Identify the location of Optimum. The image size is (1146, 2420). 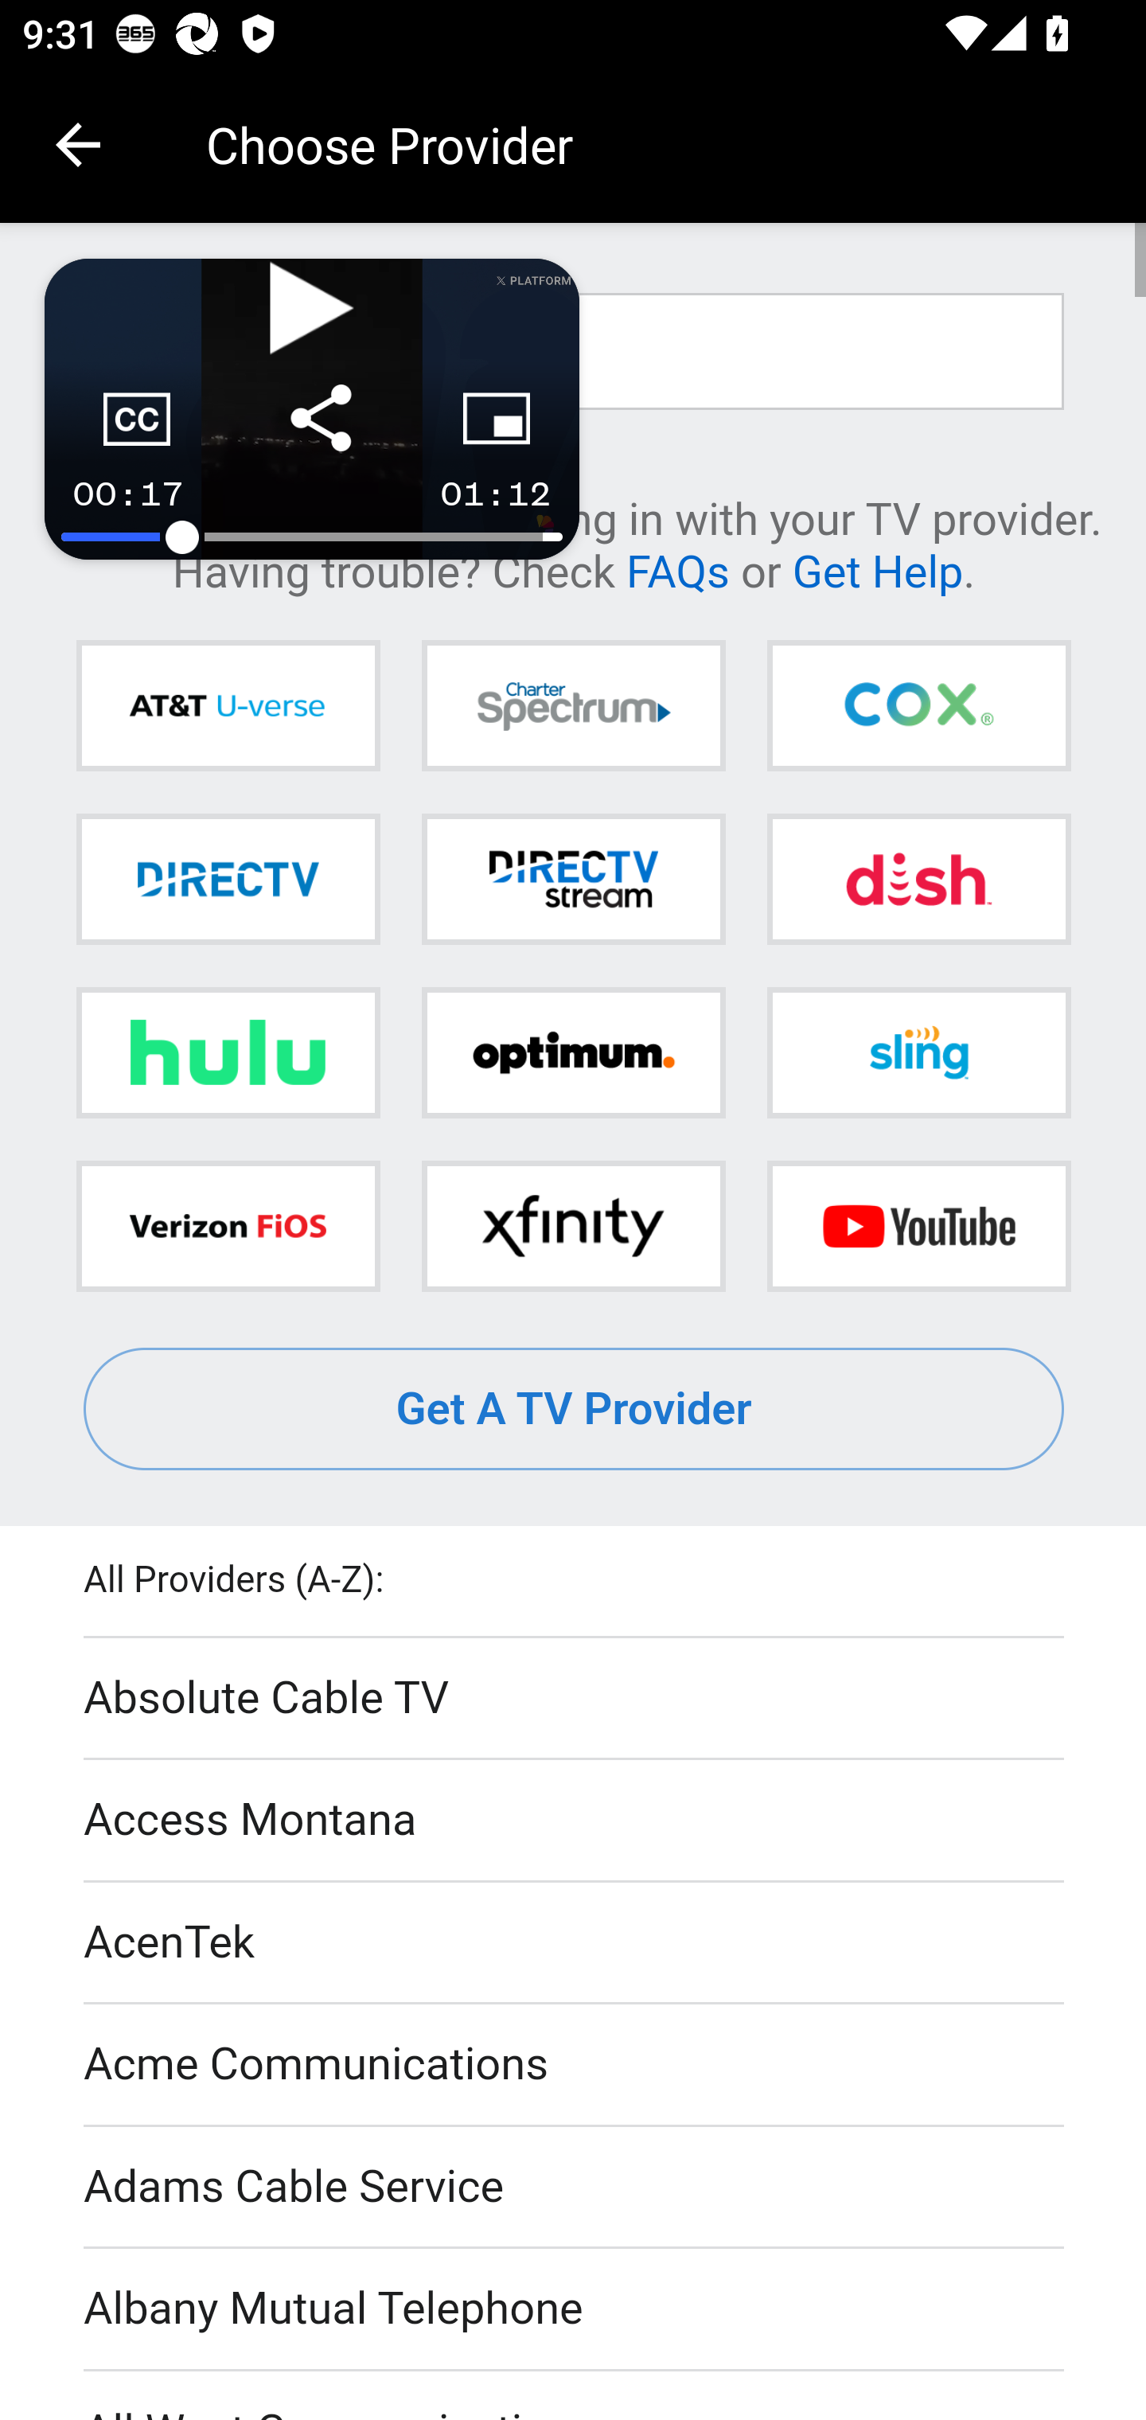
(573, 1052).